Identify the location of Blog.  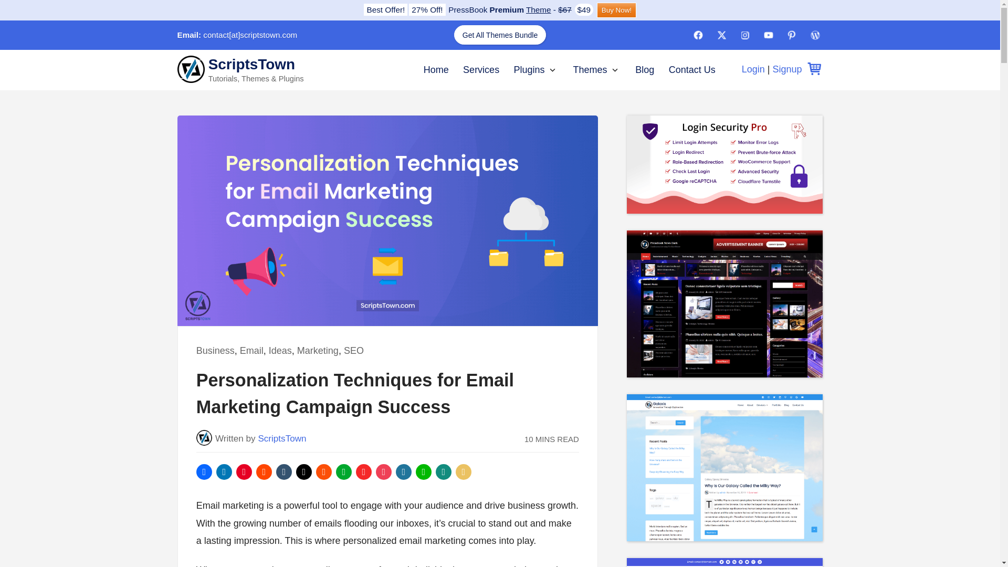
(645, 69).